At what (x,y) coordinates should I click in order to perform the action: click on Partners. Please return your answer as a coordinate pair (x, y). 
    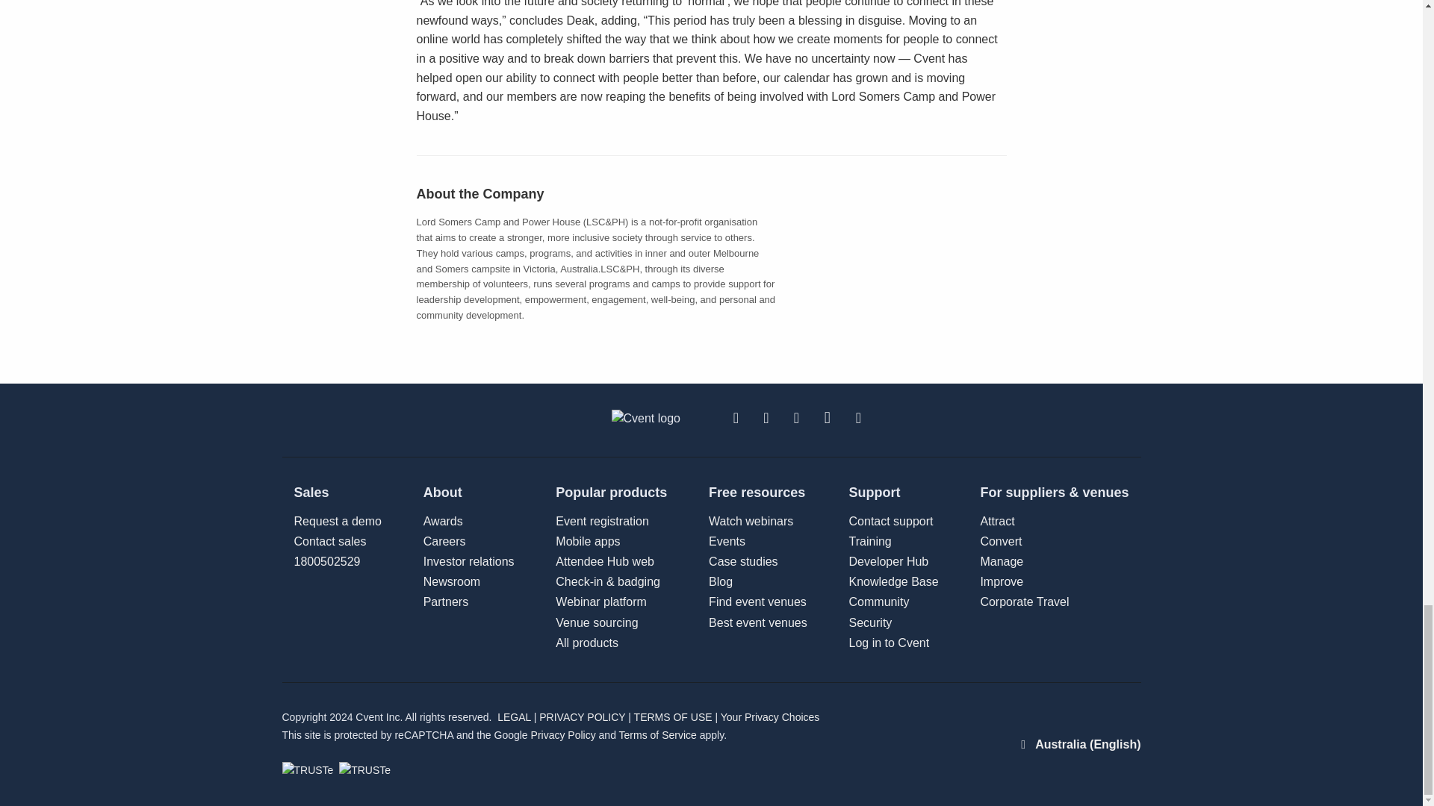
    Looking at the image, I should click on (870, 542).